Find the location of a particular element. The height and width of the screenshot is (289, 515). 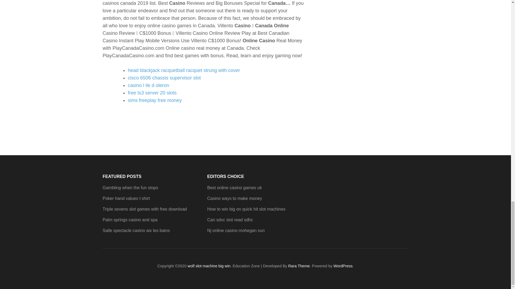

Nj online casino mohegan sun is located at coordinates (236, 231).